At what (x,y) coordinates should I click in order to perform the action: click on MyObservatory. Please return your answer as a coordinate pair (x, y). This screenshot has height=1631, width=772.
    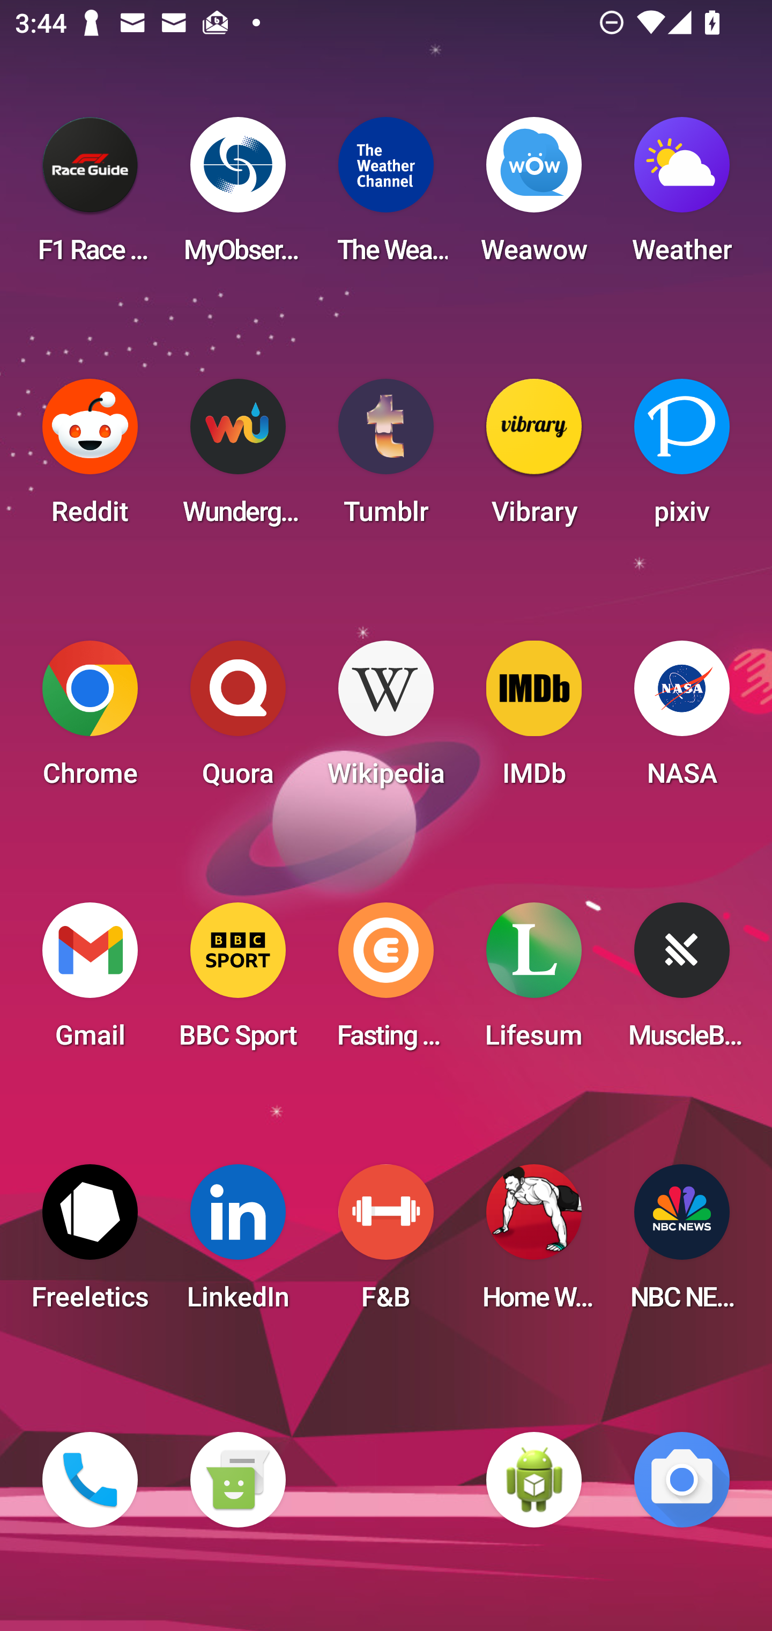
    Looking at the image, I should click on (237, 196).